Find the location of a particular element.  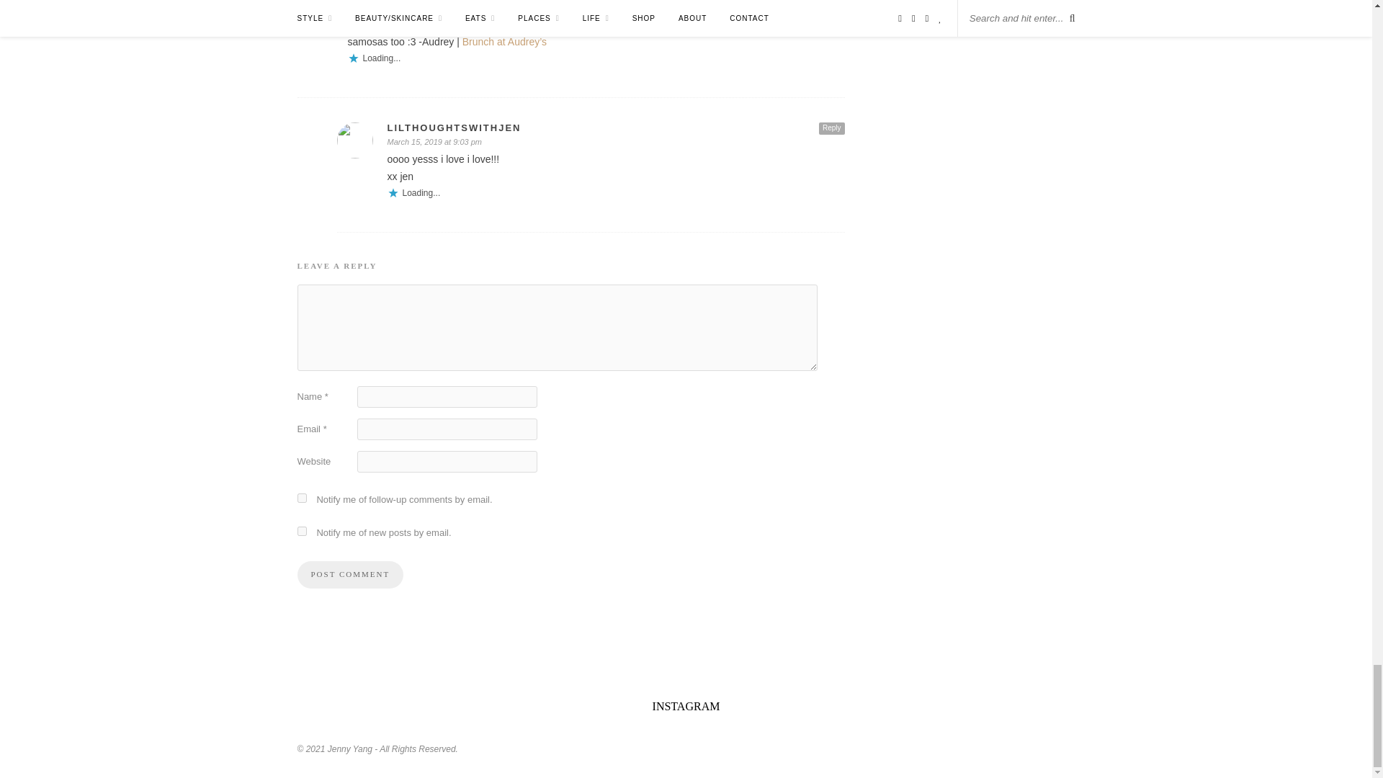

Post Comment is located at coordinates (350, 574).